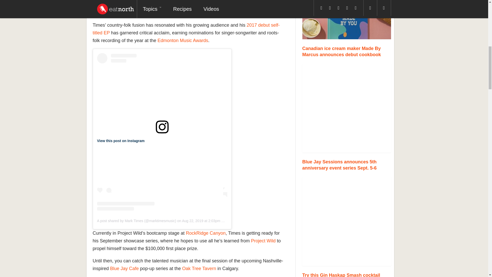  What do you see at coordinates (125, 268) in the screenshot?
I see `Blue Jay Cafe` at bounding box center [125, 268].